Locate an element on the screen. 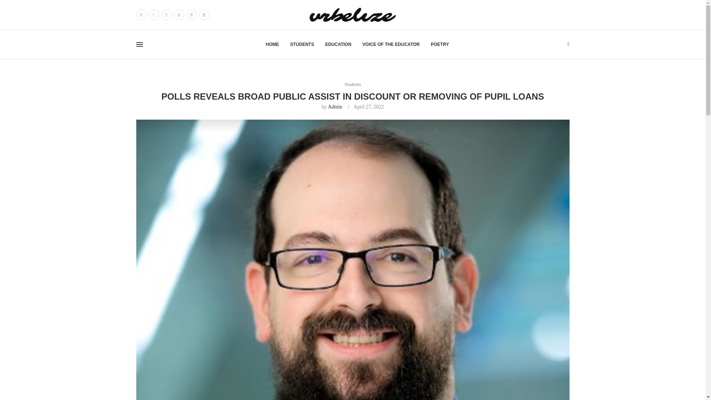  EDUCATION is located at coordinates (338, 44).